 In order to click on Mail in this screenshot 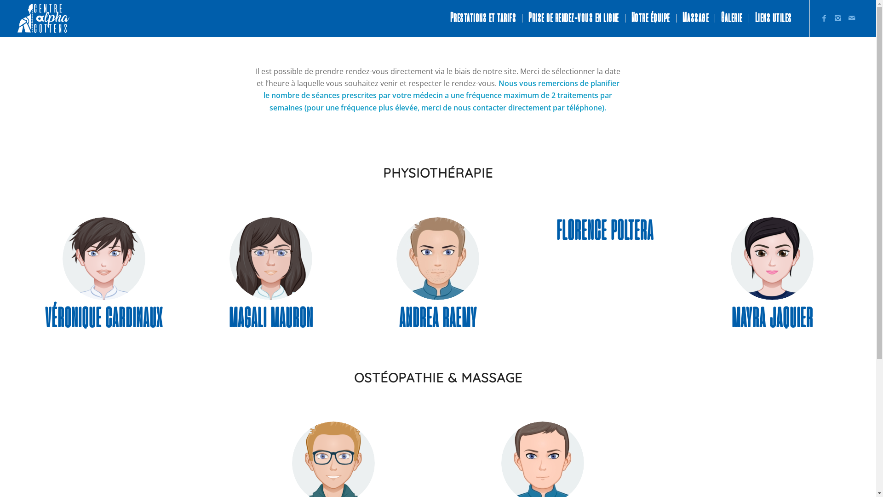, I will do `click(852, 18)`.